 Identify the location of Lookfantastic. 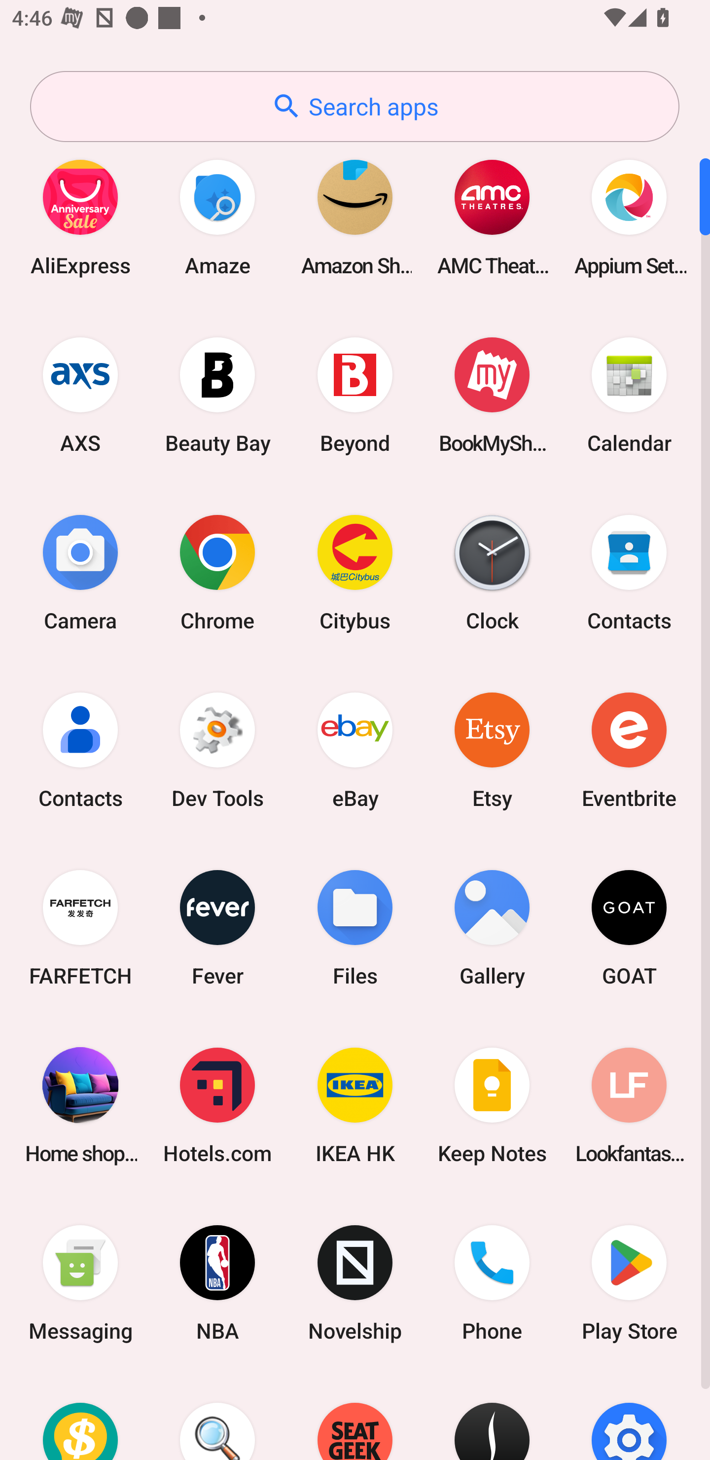
(629, 1105).